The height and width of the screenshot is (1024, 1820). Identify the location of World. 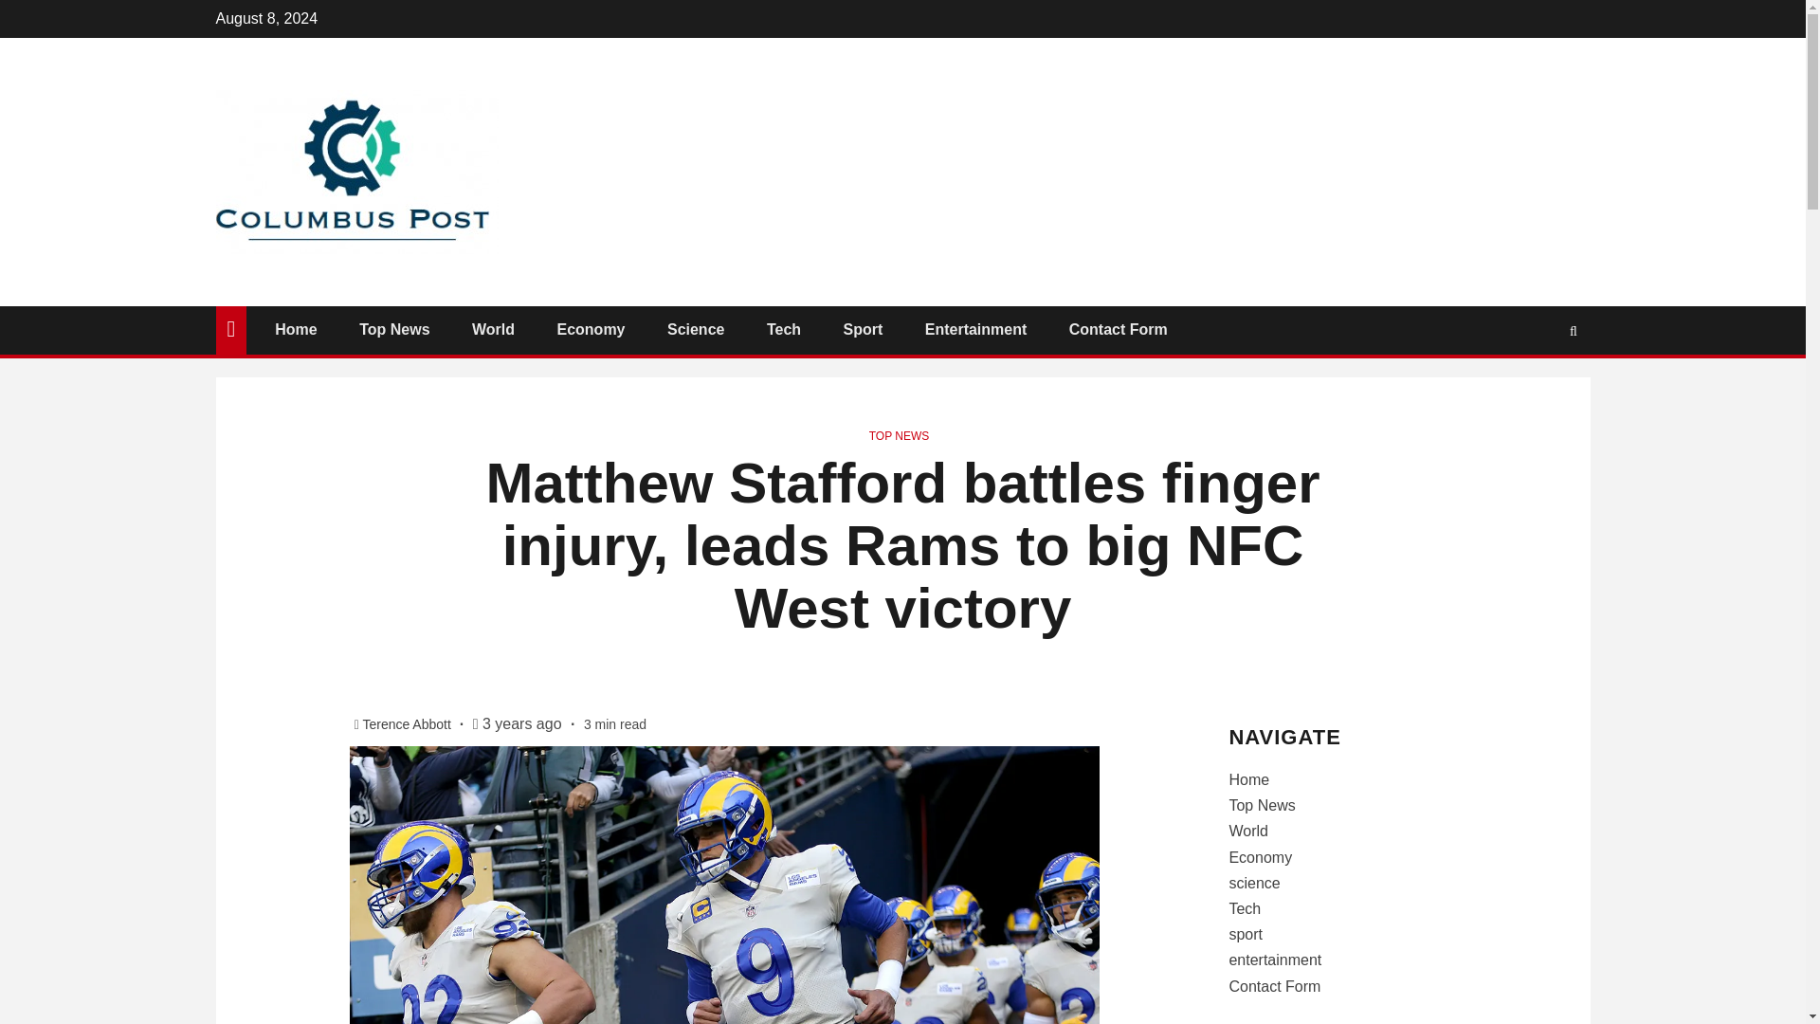
(493, 330).